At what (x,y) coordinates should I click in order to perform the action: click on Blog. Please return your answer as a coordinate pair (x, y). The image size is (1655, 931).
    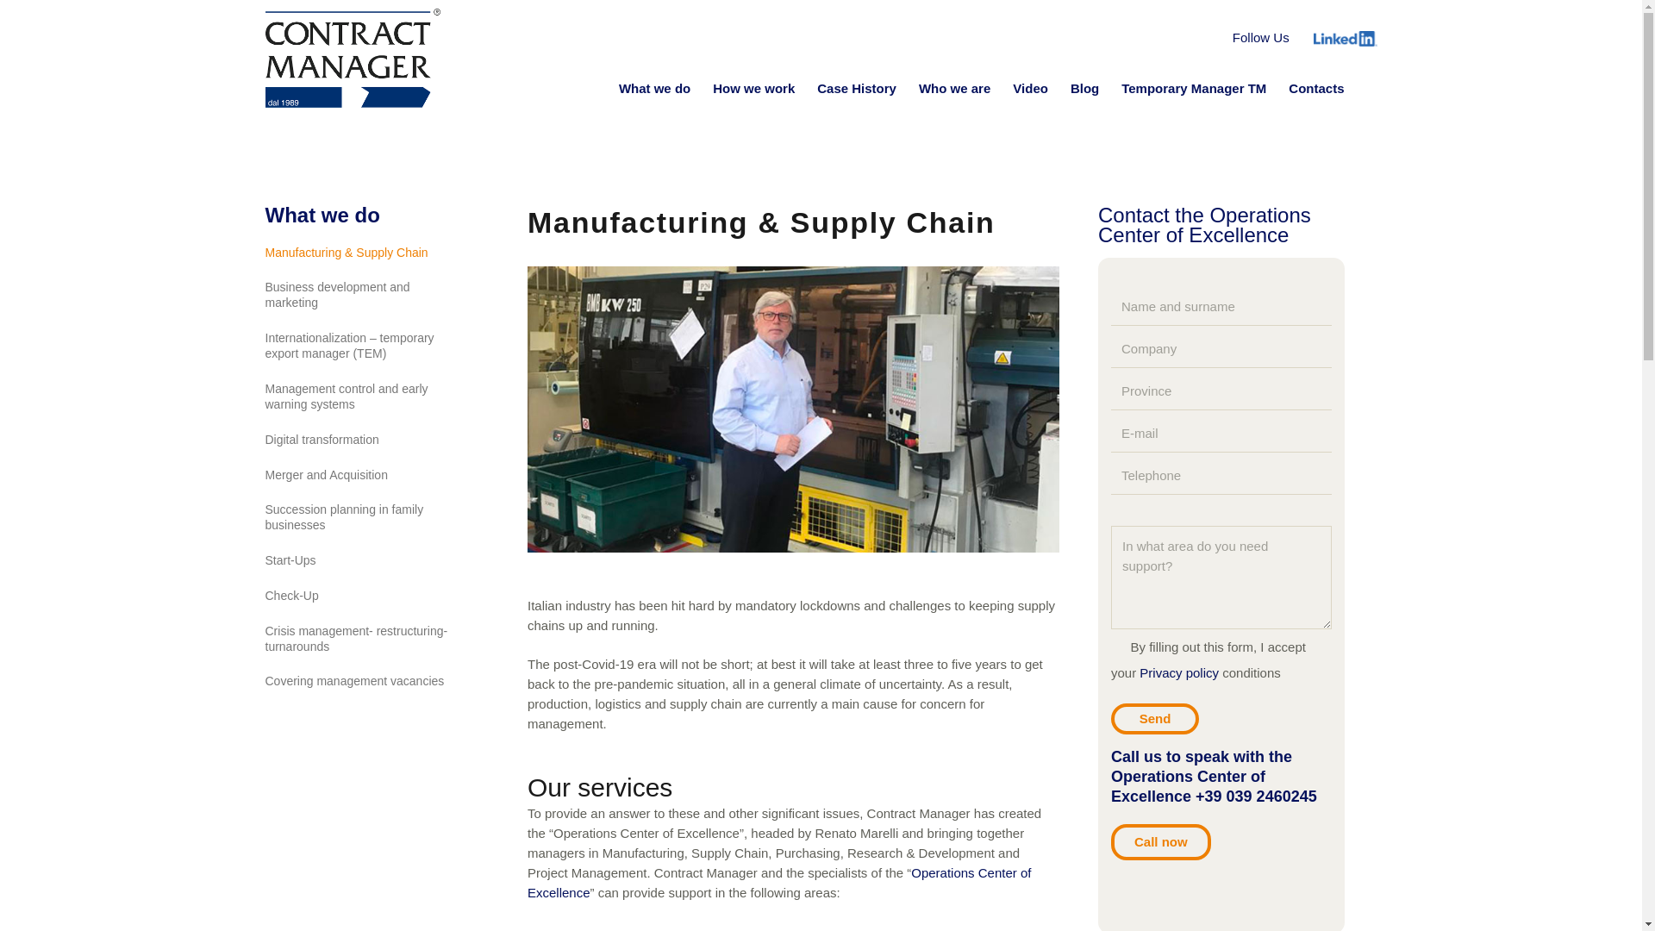
    Looking at the image, I should click on (1084, 88).